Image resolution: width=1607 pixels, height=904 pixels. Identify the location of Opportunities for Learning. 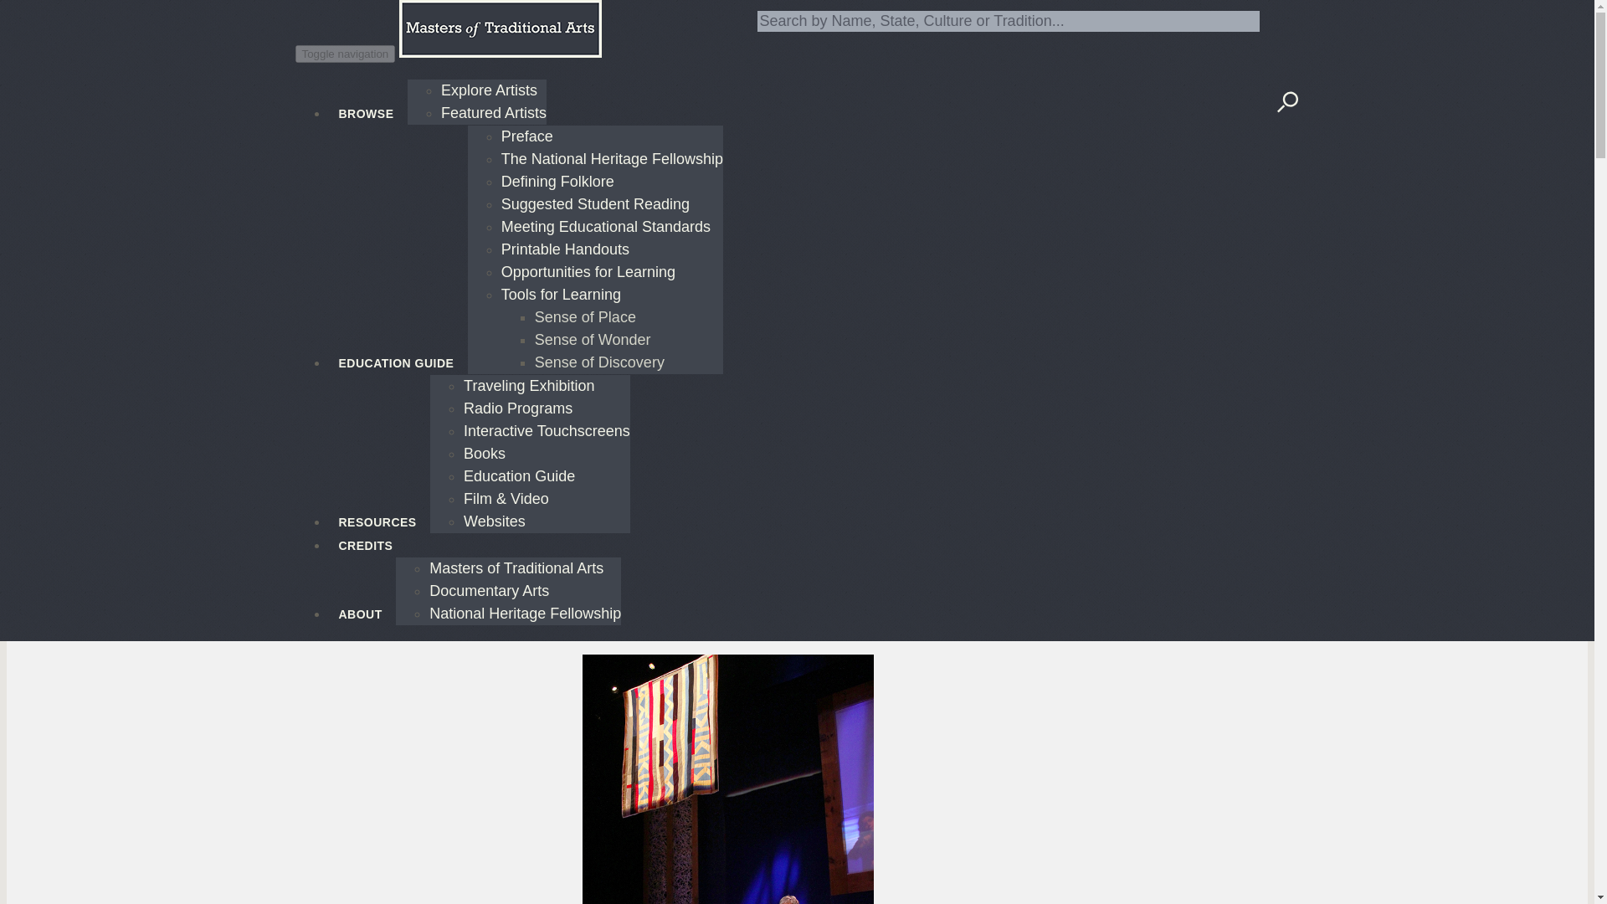
(588, 271).